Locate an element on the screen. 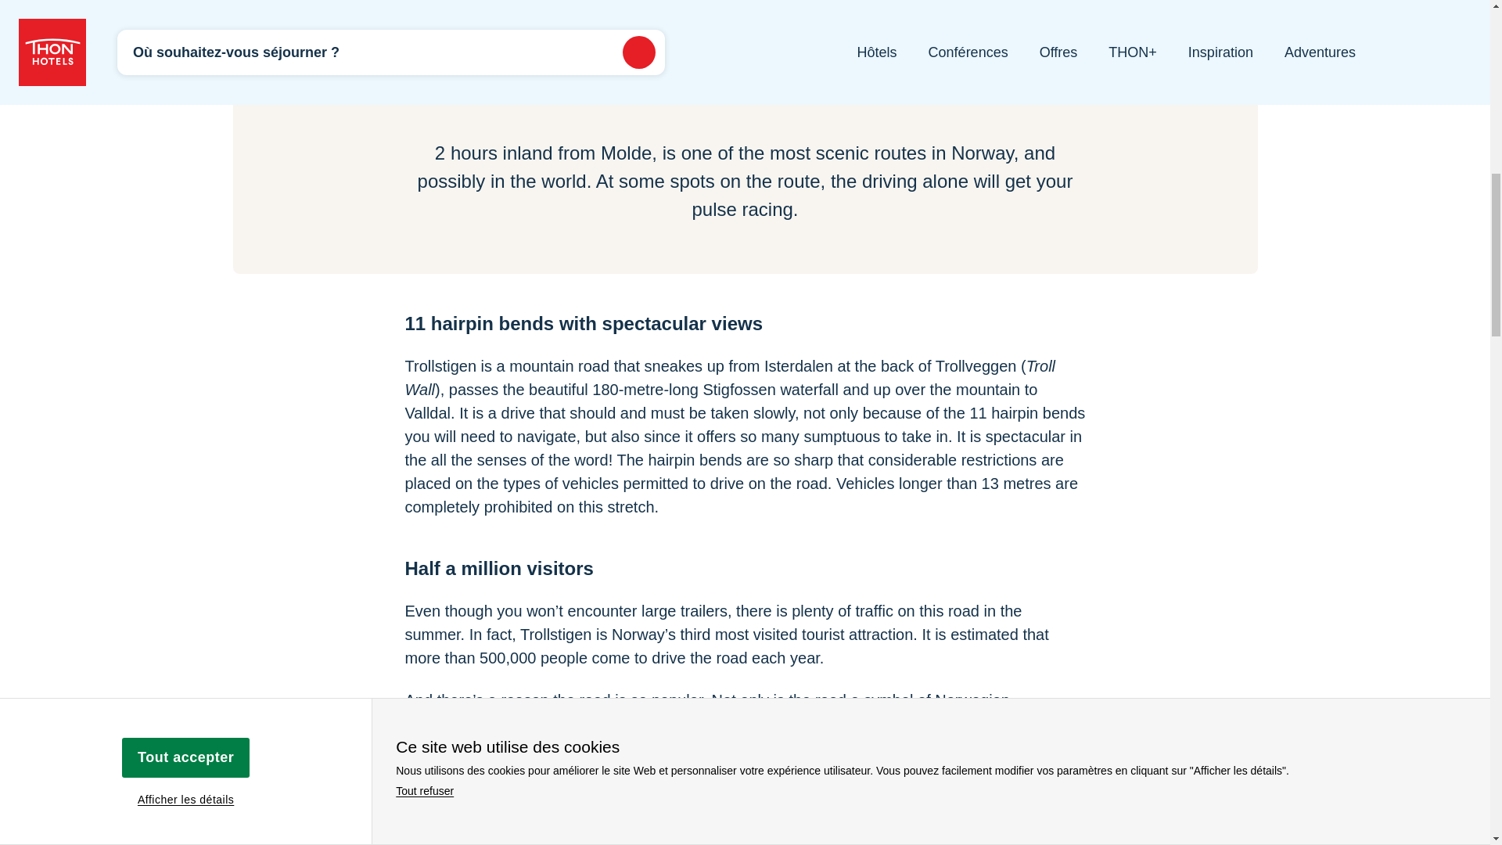 The height and width of the screenshot is (845, 1502). ARRAffinity is located at coordinates (1195, 95).